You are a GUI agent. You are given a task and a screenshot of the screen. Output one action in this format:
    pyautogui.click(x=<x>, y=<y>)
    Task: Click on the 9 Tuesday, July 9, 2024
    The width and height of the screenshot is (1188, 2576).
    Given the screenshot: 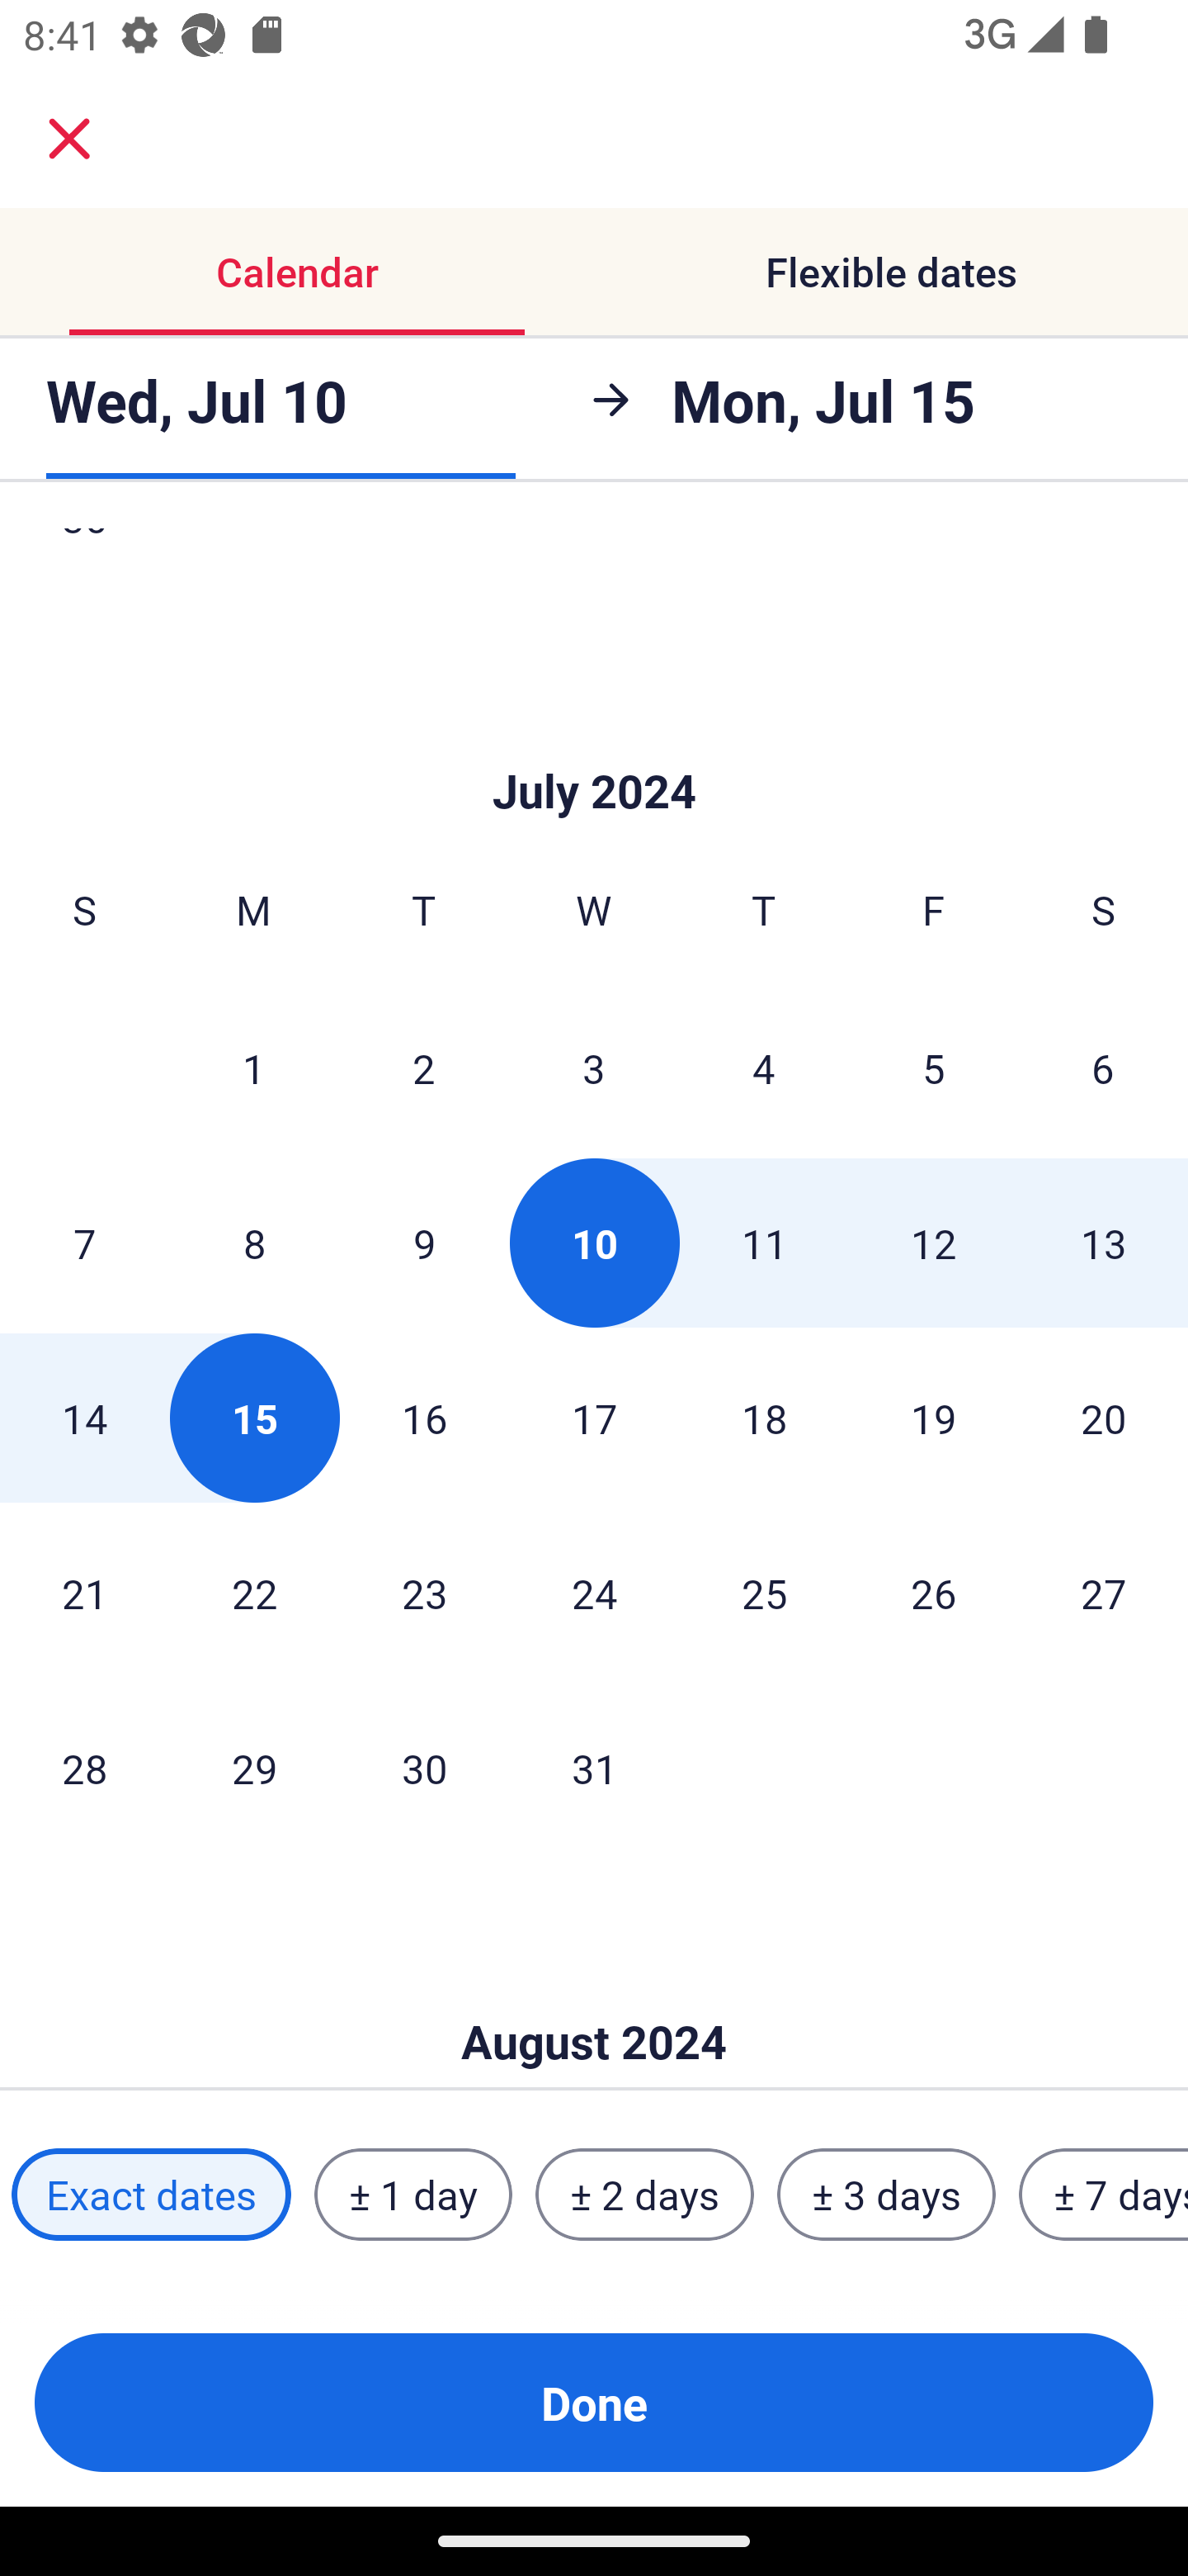 What is the action you would take?
    pyautogui.click(x=424, y=1243)
    